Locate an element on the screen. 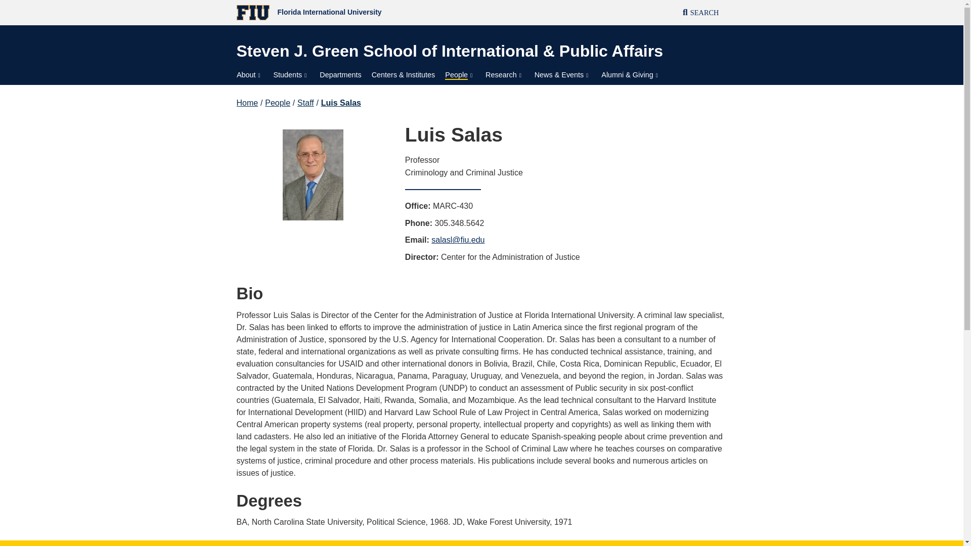 The height and width of the screenshot is (546, 971). Departments is located at coordinates (340, 75).